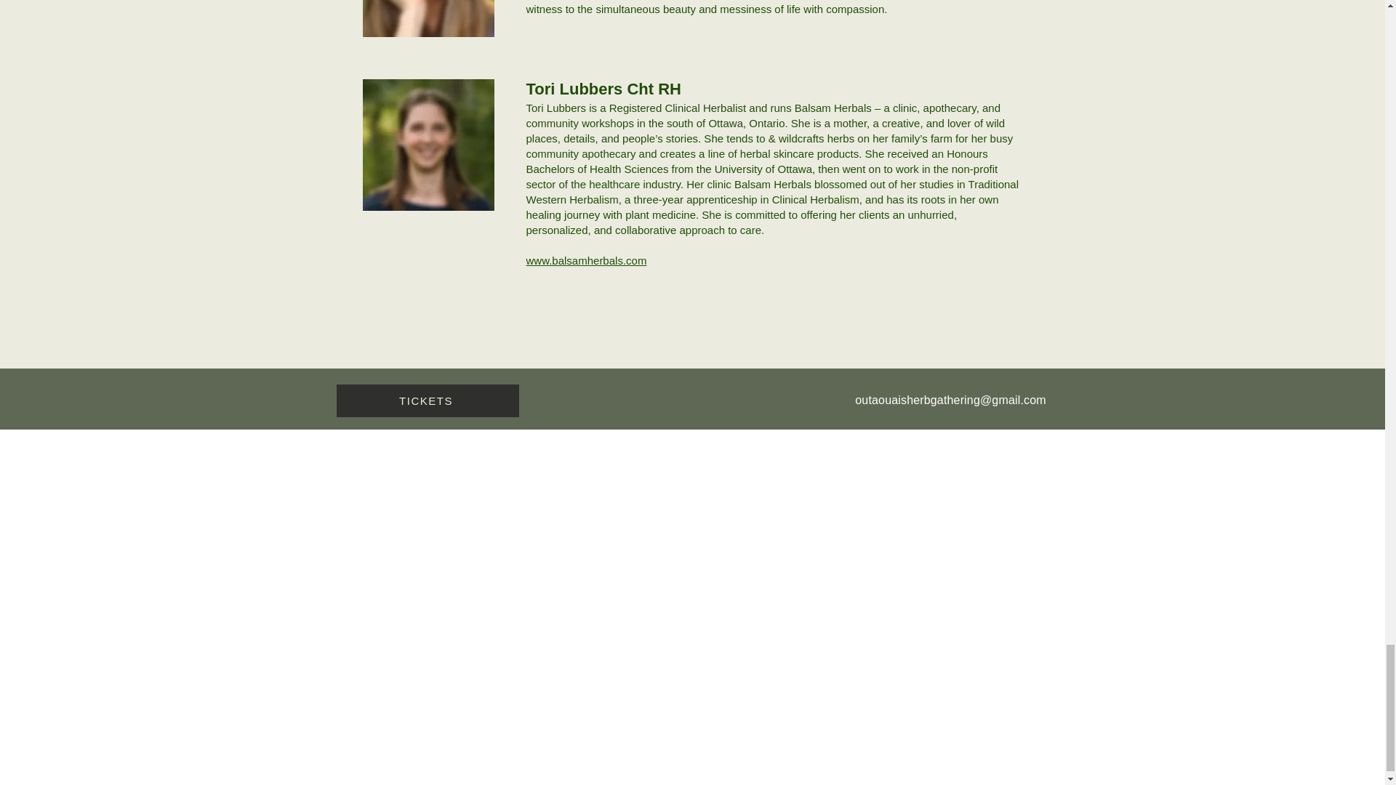  I want to click on Abrah-portrait-2.jpeg, so click(428, 145).